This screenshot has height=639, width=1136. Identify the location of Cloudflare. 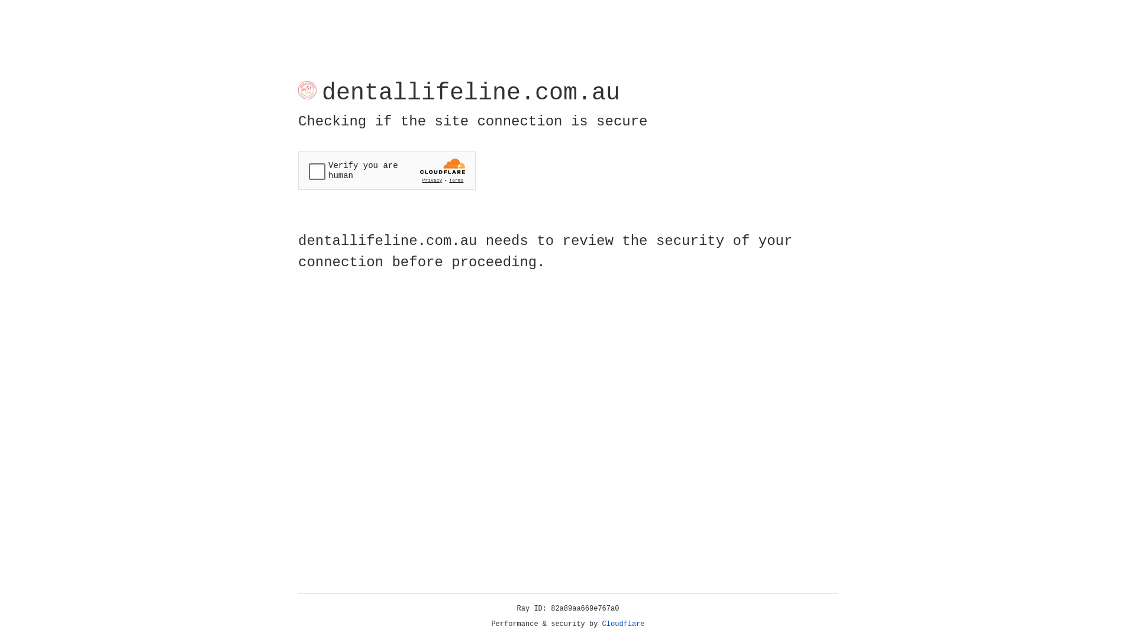
(624, 624).